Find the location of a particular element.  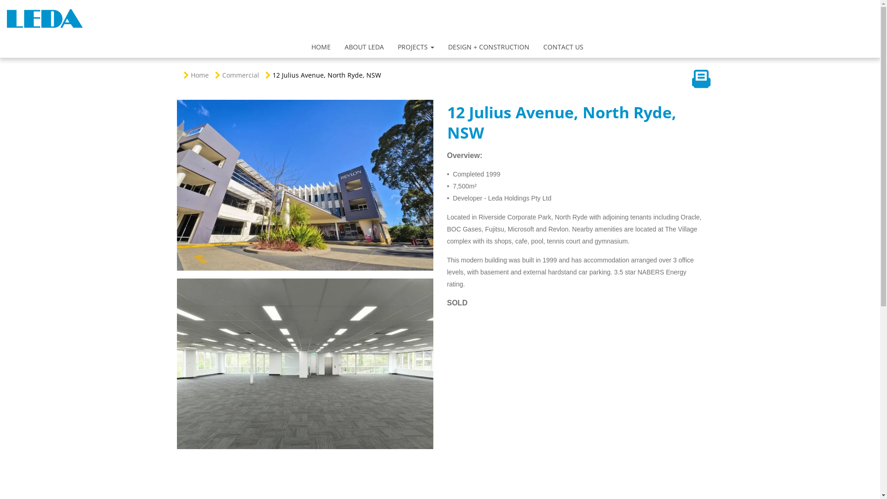

ABOUT LEDA is located at coordinates (364, 47).